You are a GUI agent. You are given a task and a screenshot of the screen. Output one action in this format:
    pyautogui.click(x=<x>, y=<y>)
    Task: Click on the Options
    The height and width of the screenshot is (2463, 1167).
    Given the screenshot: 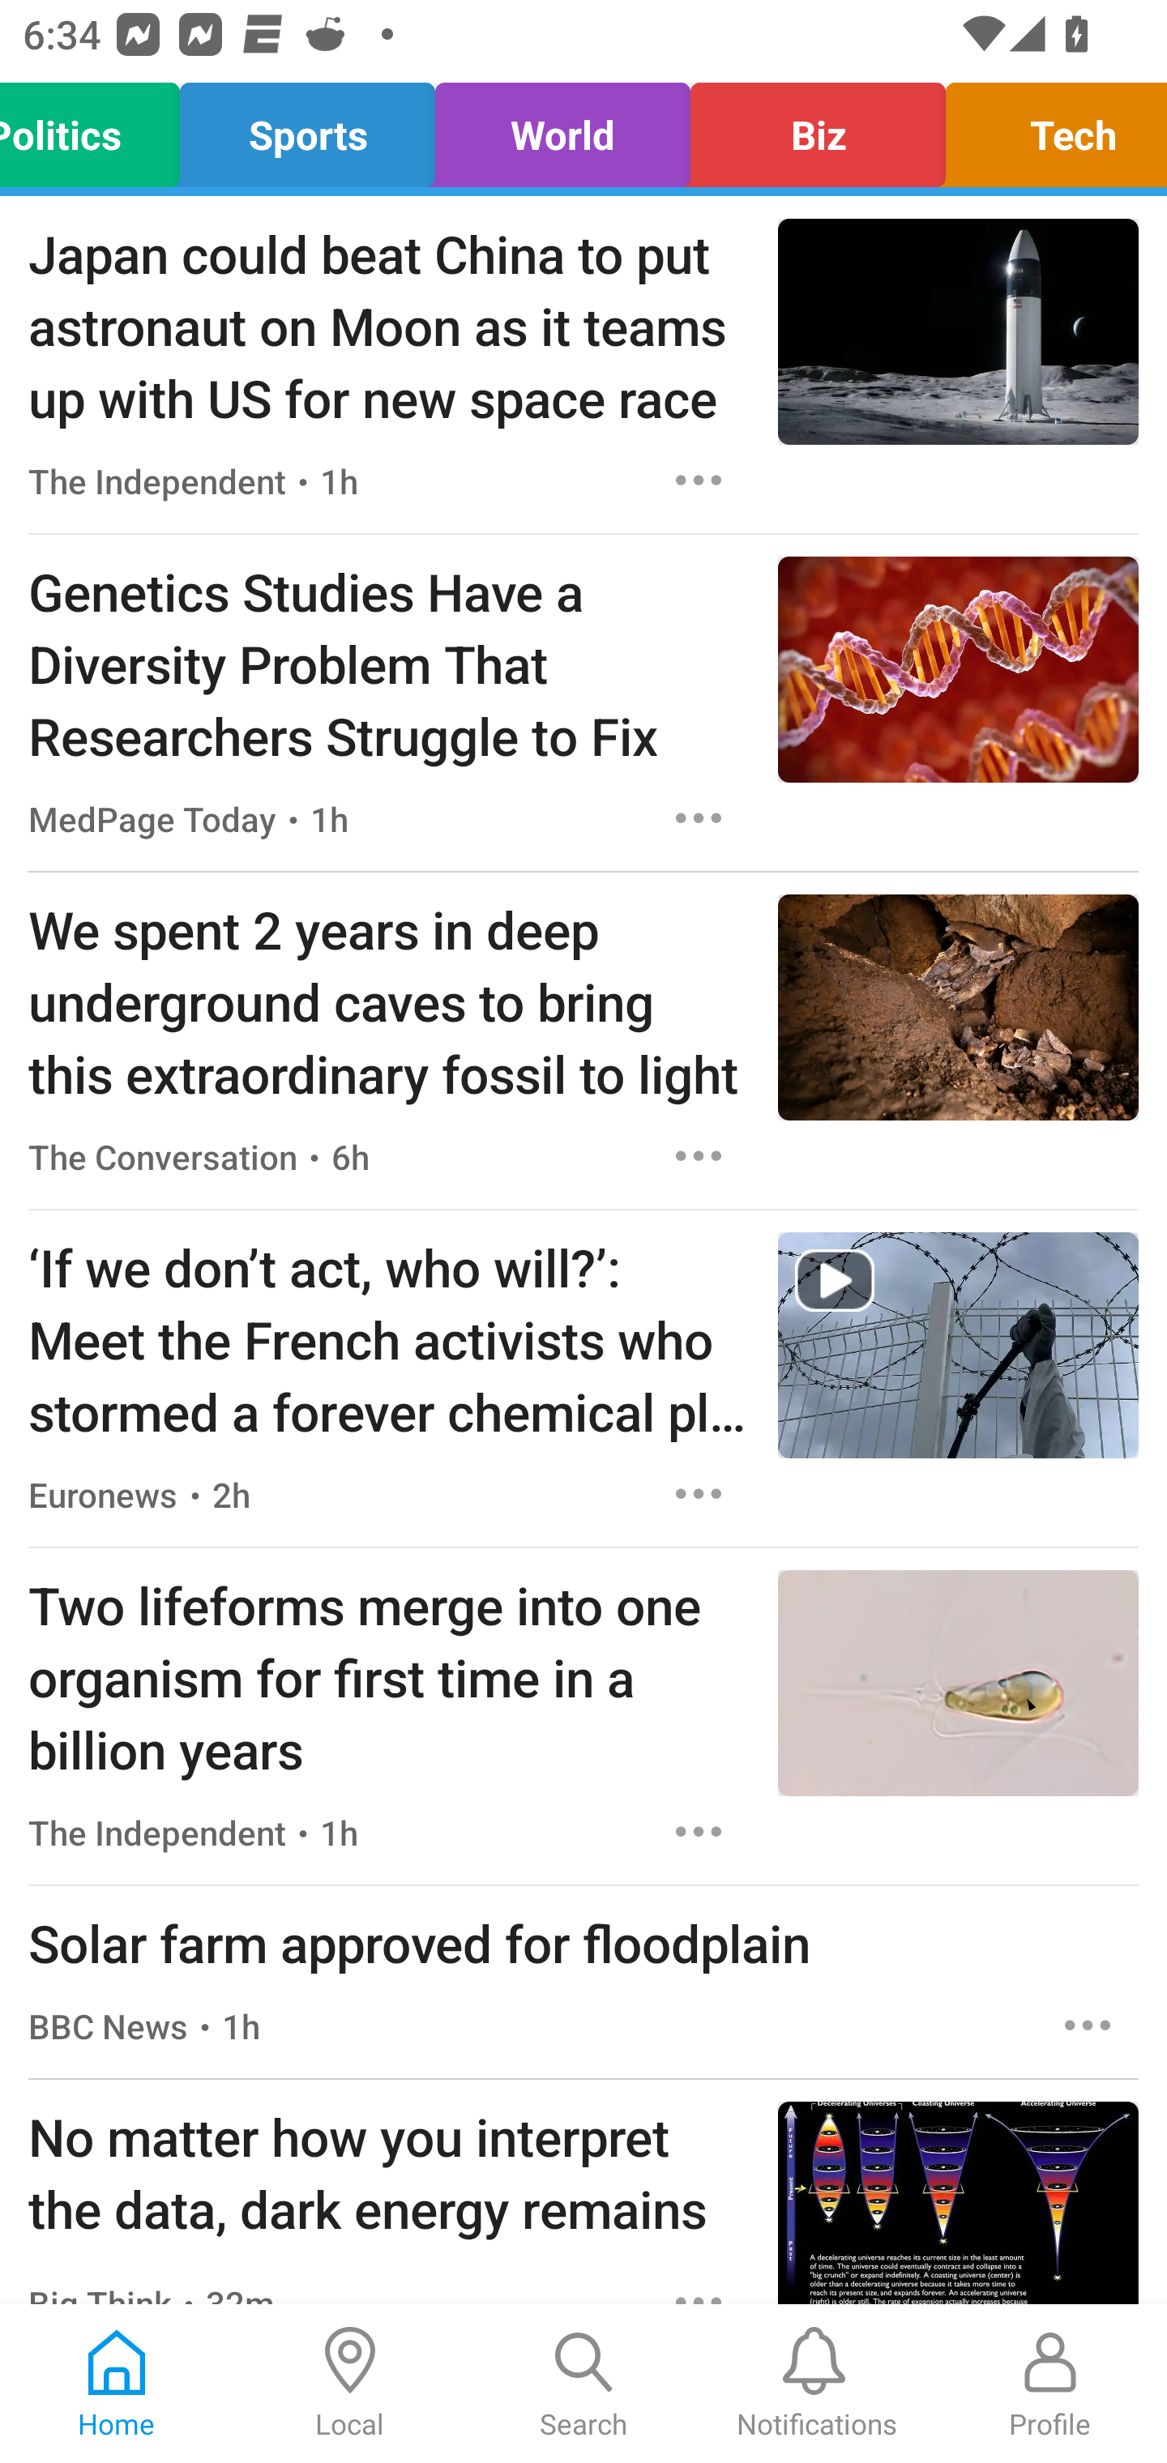 What is the action you would take?
    pyautogui.click(x=699, y=1493)
    